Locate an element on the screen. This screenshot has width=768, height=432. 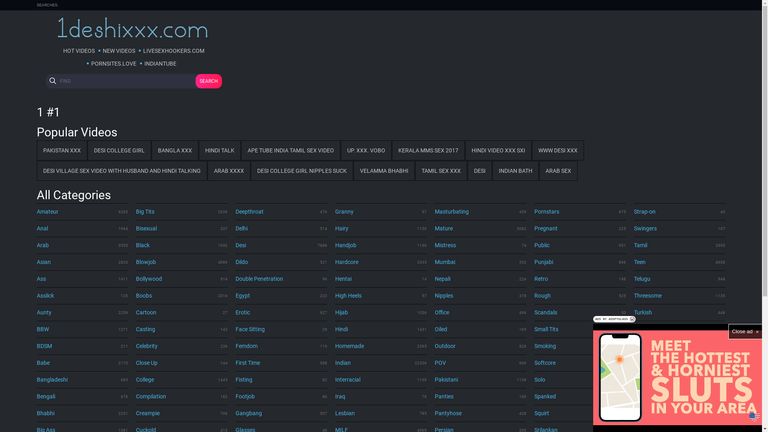
Granny
97 is located at coordinates (381, 212).